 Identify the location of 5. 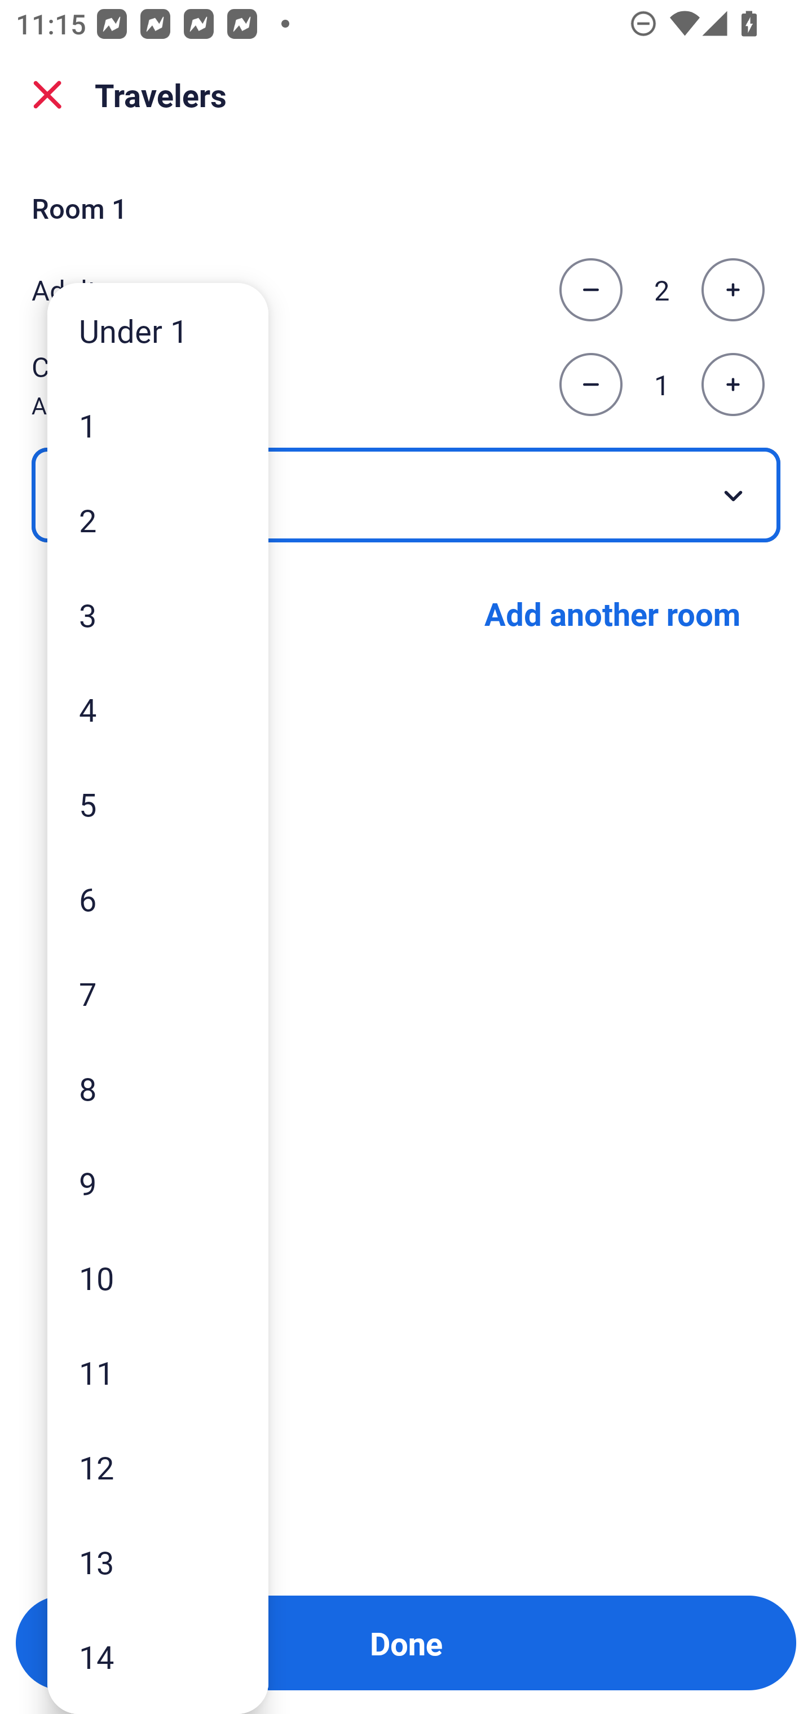
(158, 803).